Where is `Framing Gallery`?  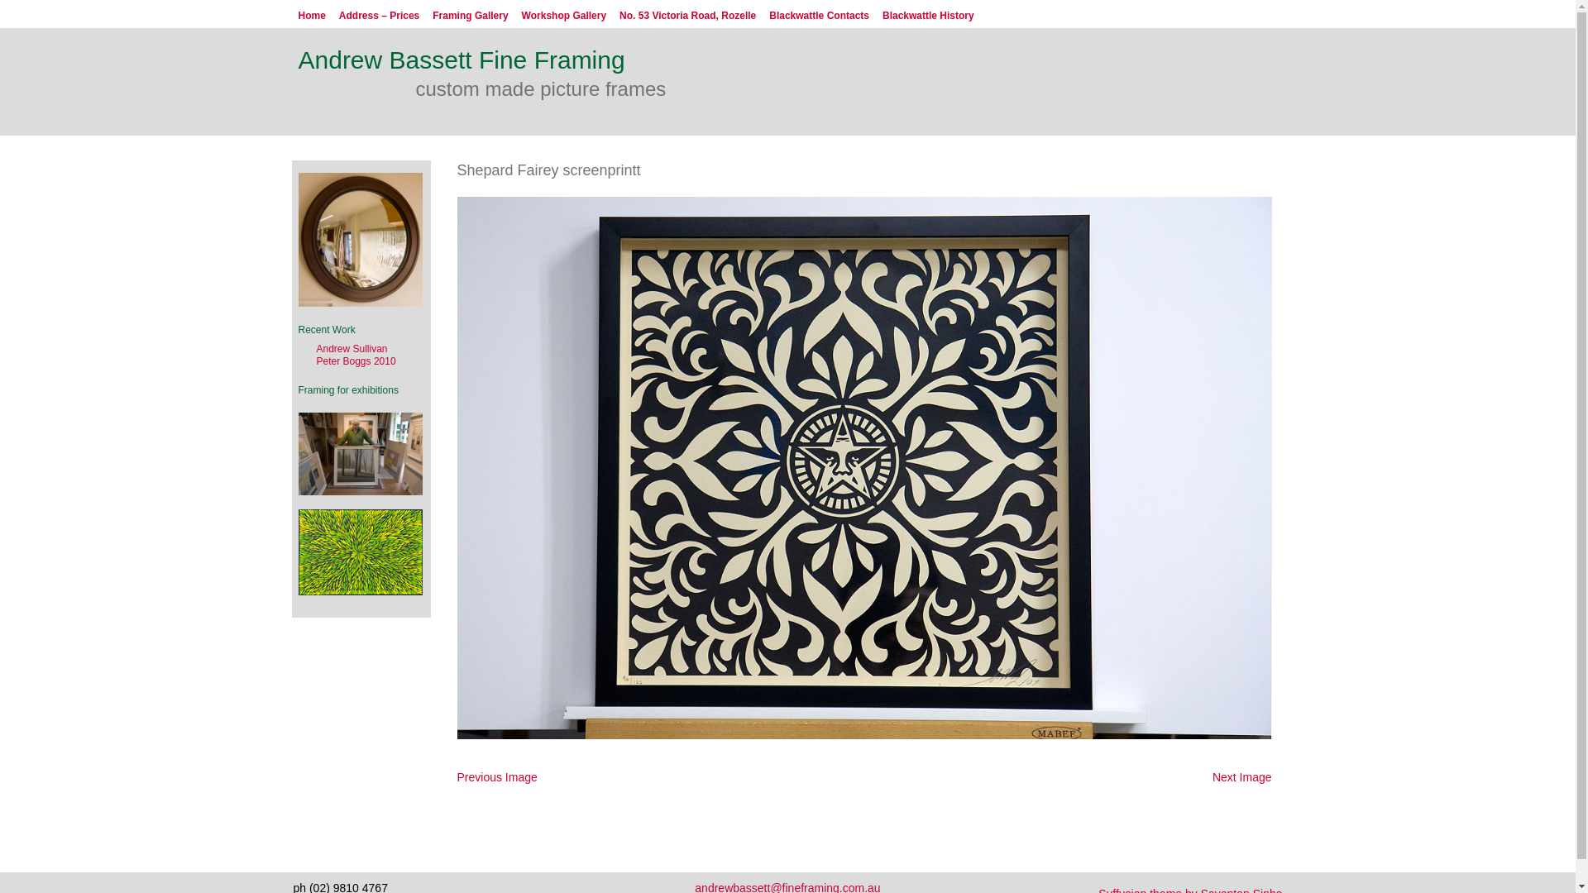
Framing Gallery is located at coordinates (470, 15).